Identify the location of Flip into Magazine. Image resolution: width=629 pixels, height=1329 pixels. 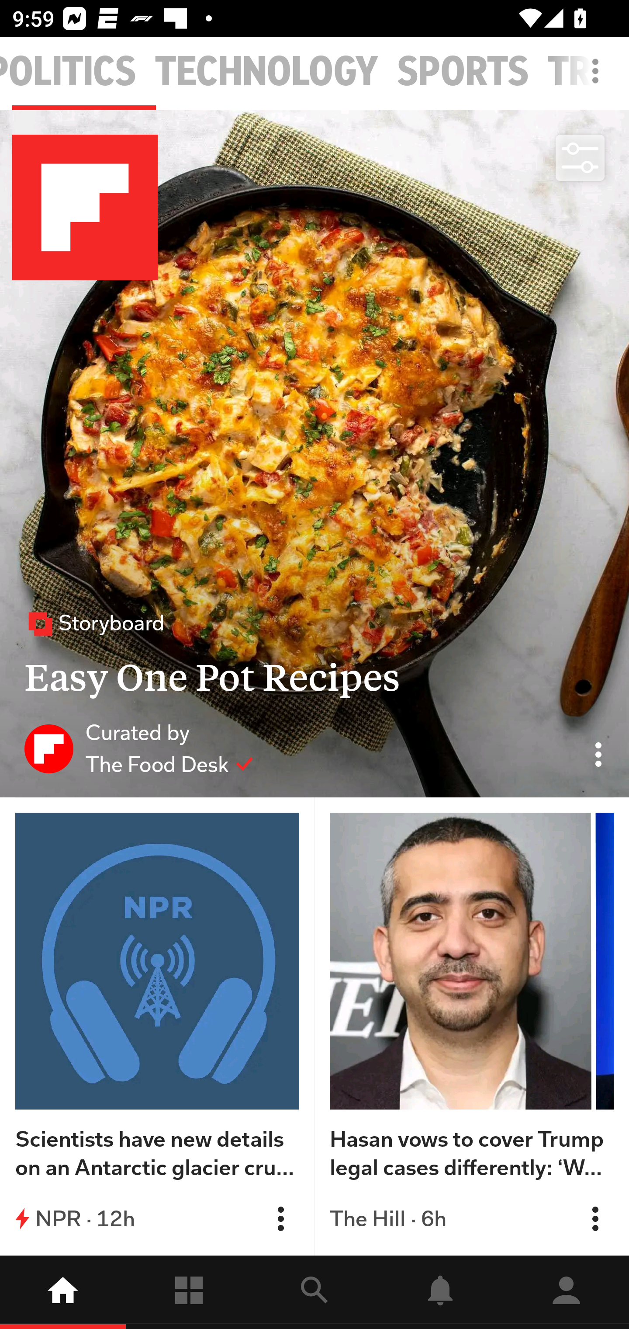
(280, 1218).